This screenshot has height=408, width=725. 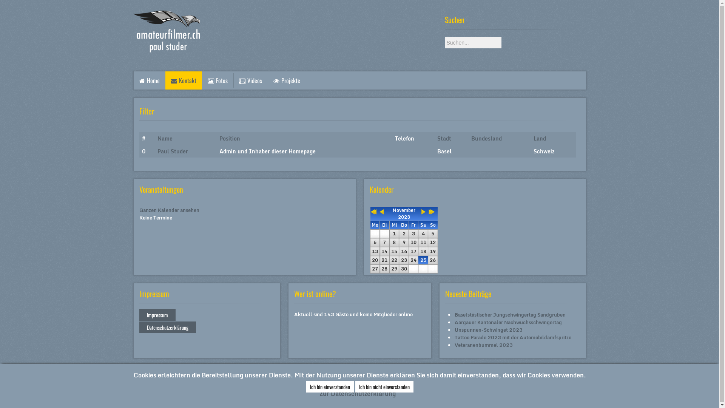 What do you see at coordinates (330, 387) in the screenshot?
I see `Ich bin einverstanden` at bounding box center [330, 387].